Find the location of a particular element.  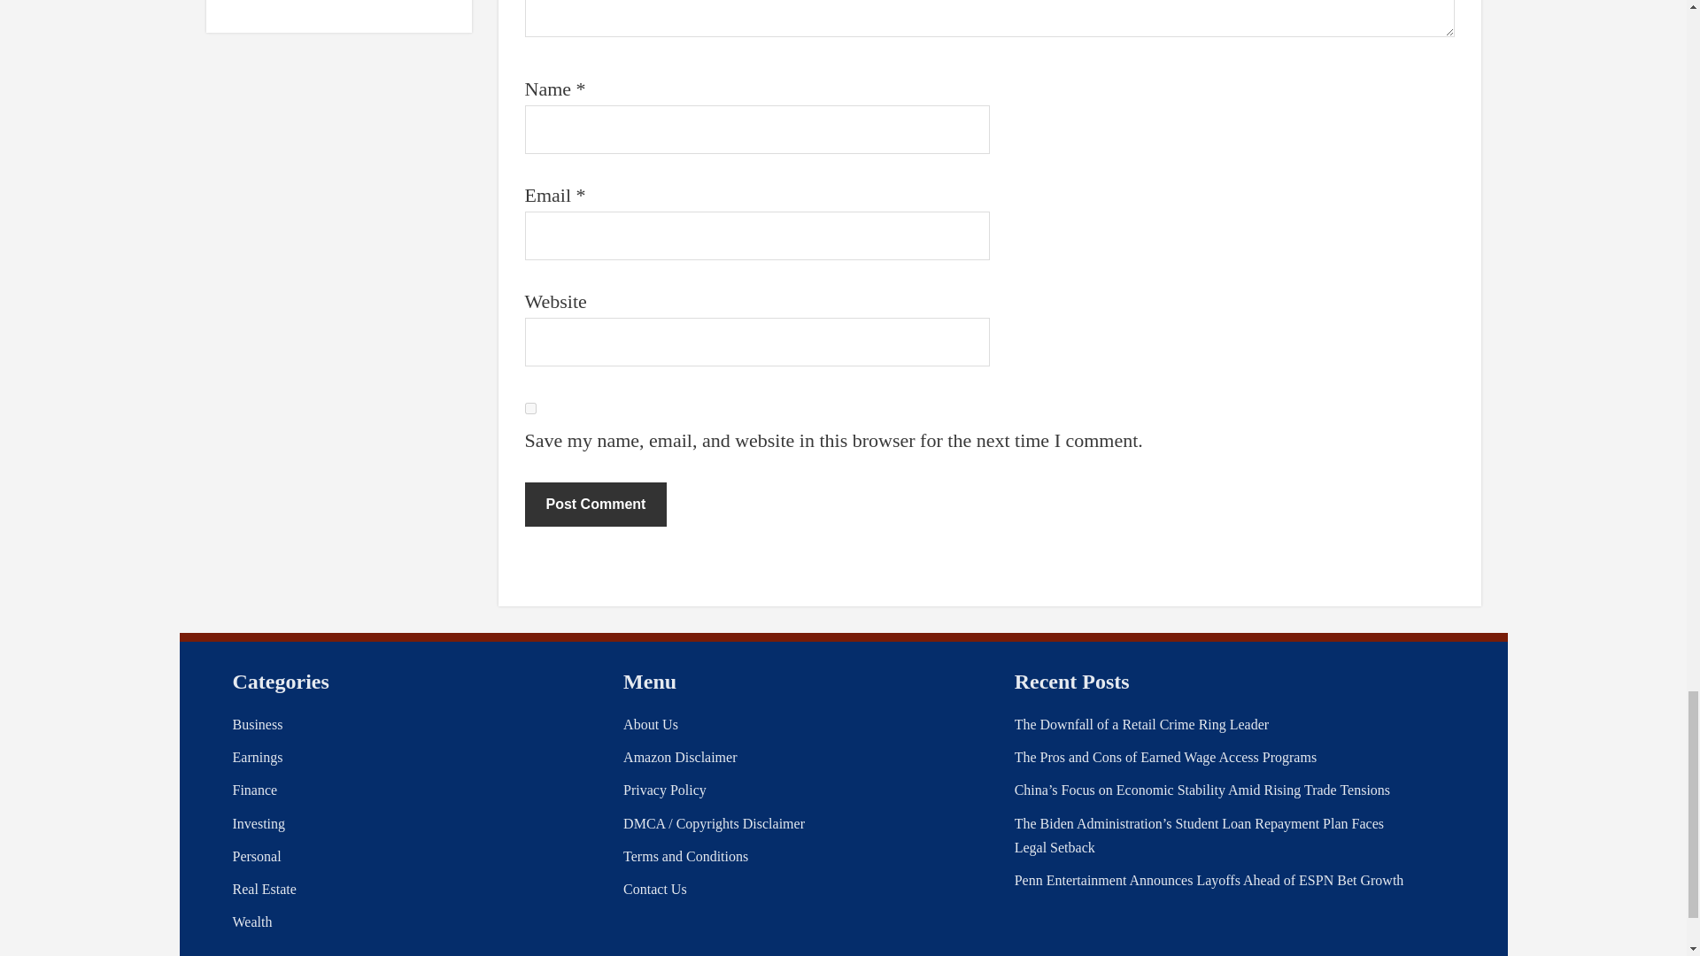

yes is located at coordinates (529, 407).